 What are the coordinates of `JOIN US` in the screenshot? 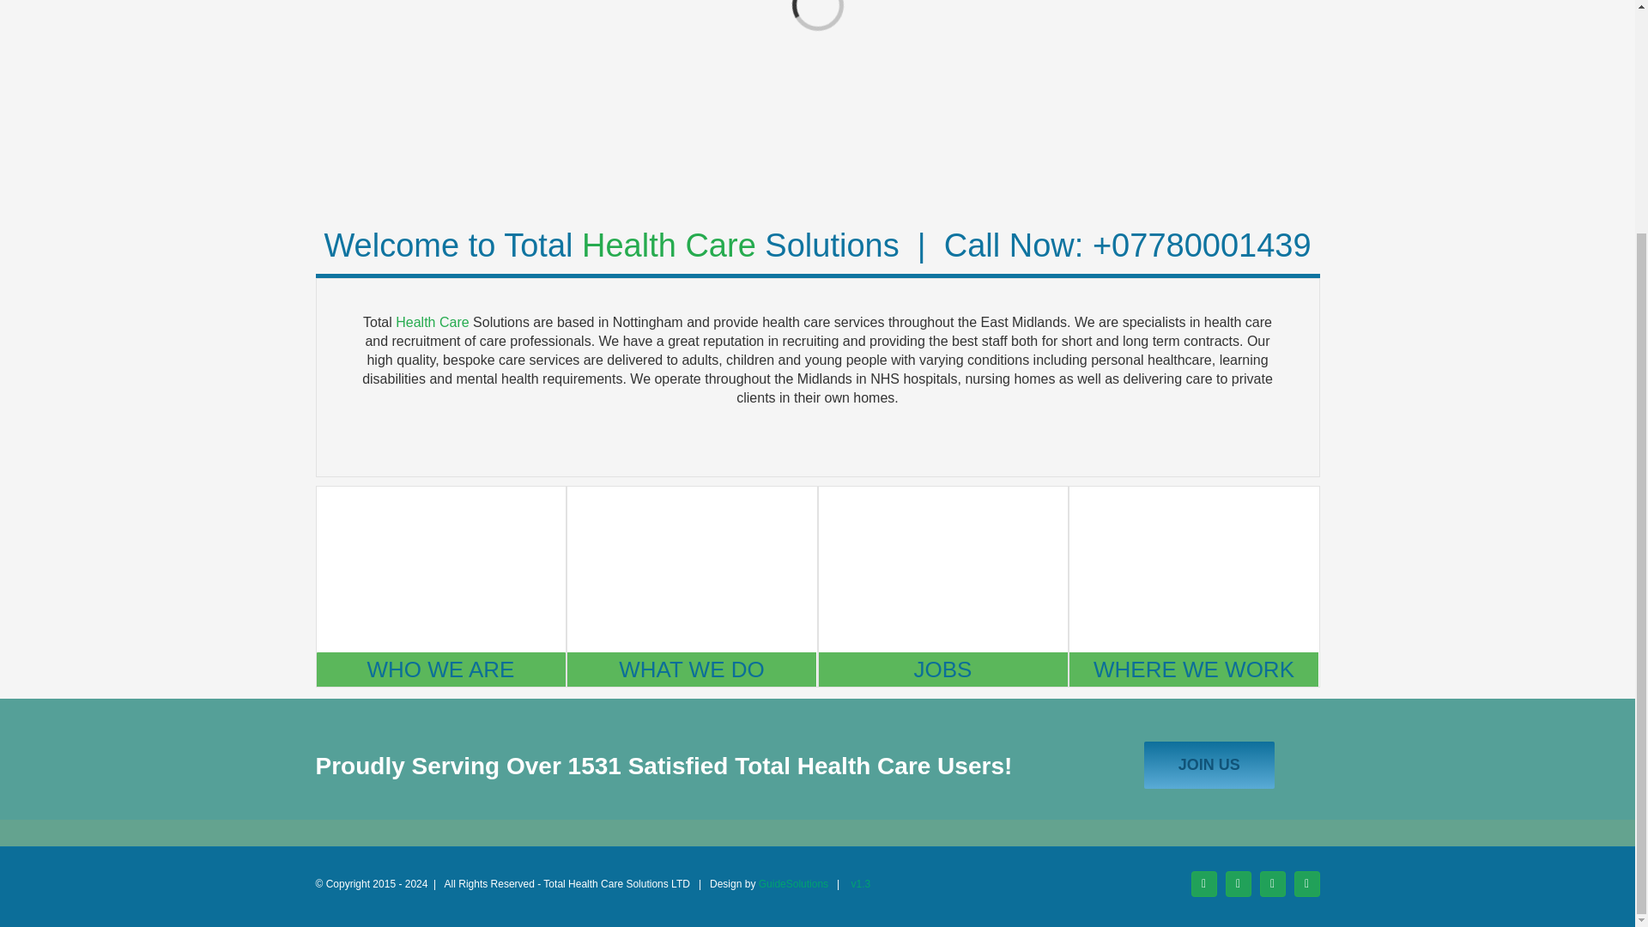 It's located at (1209, 766).